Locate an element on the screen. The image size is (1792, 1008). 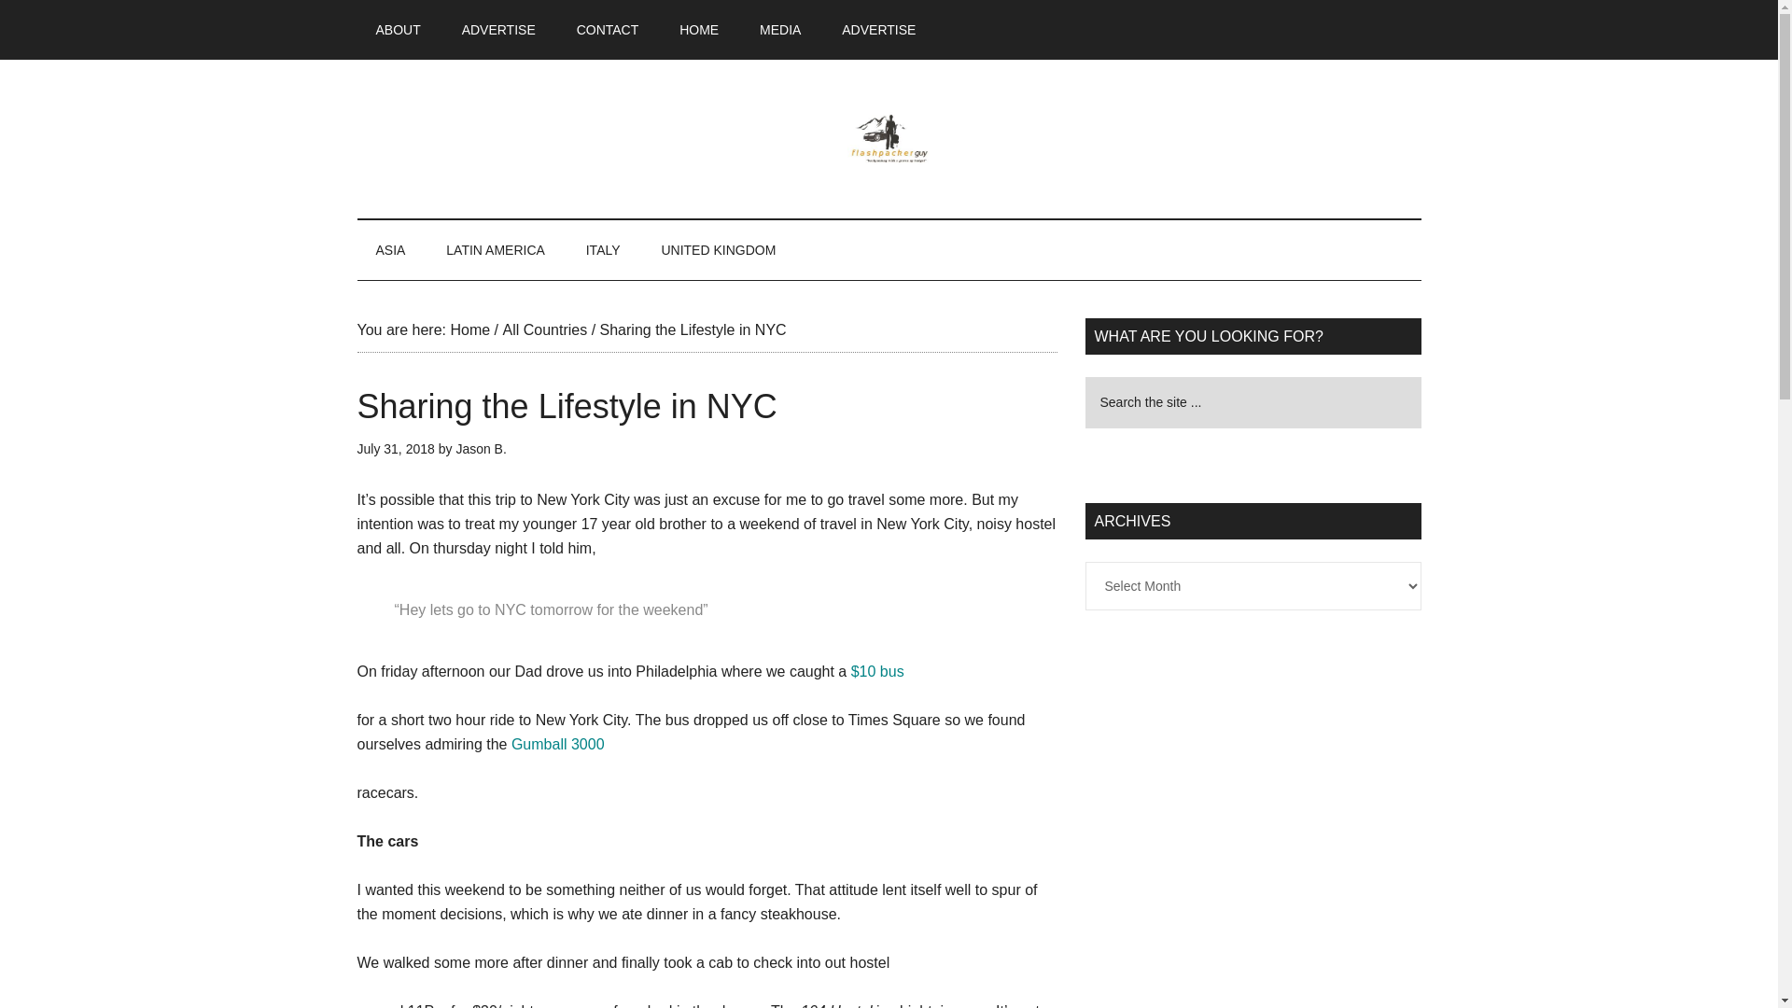
HOME is located at coordinates (698, 30).